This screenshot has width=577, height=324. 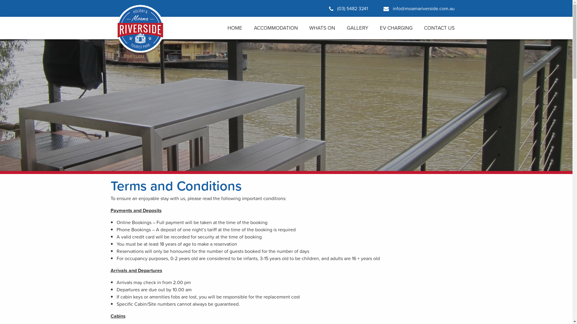 What do you see at coordinates (348, 8) in the screenshot?
I see `(03) 5482 3241` at bounding box center [348, 8].